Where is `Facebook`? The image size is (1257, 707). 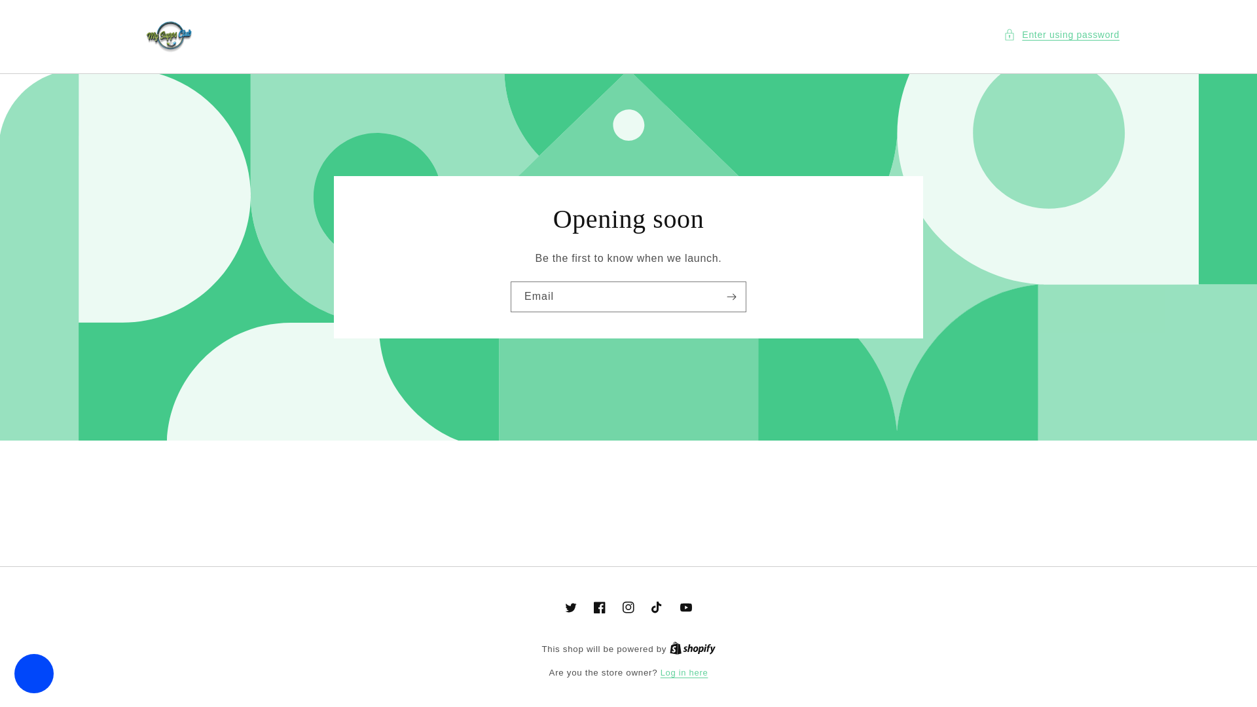 Facebook is located at coordinates (600, 607).